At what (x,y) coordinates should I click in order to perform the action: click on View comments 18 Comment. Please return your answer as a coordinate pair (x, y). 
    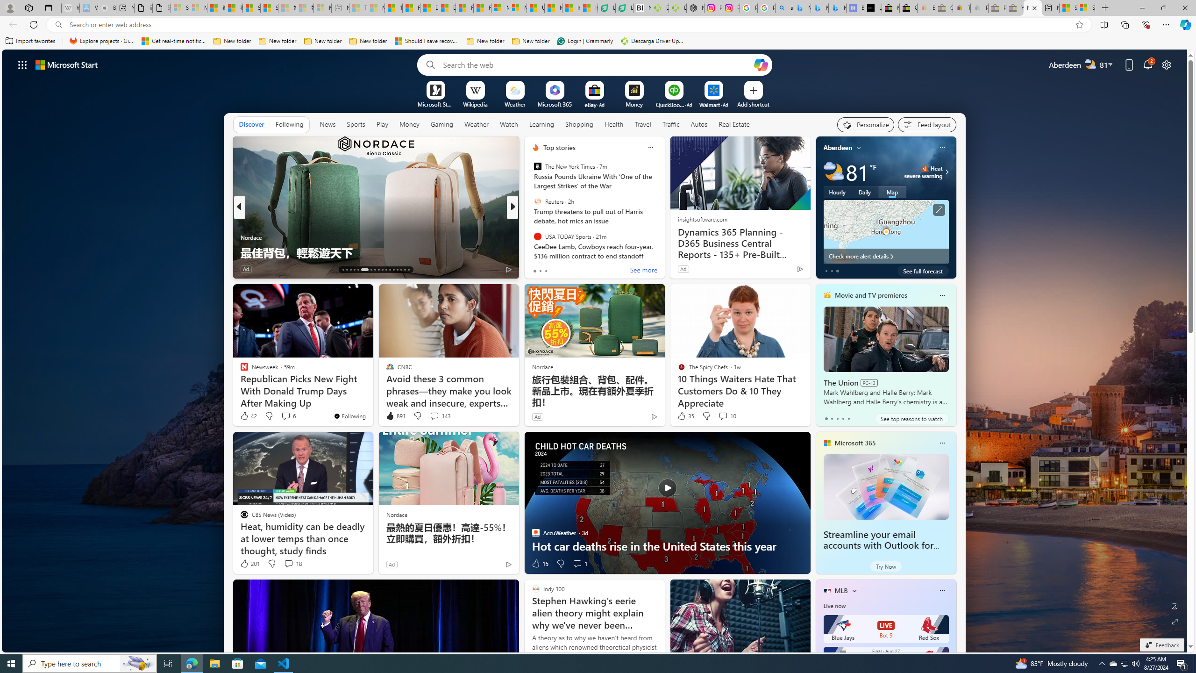
    Looking at the image, I should click on (288, 564).